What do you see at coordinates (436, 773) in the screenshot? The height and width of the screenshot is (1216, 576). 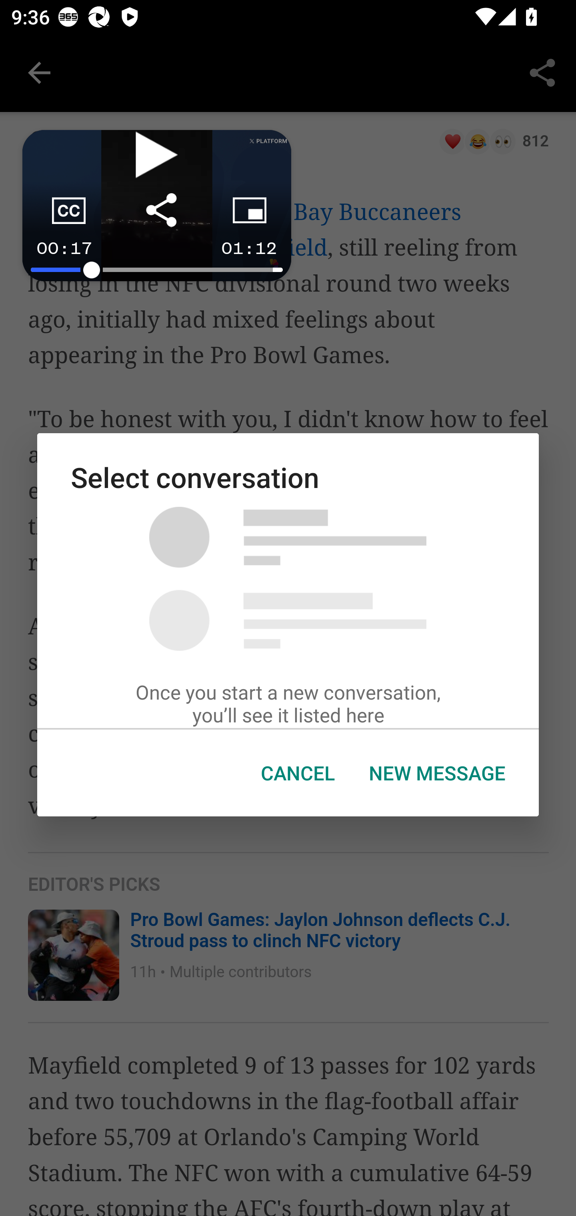 I see `NEW MESSAGE` at bounding box center [436, 773].